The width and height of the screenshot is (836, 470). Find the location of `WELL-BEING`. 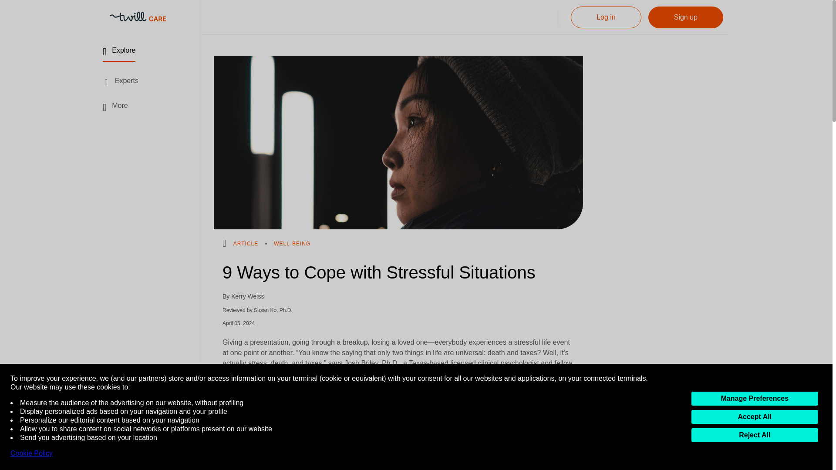

WELL-BEING is located at coordinates (292, 244).